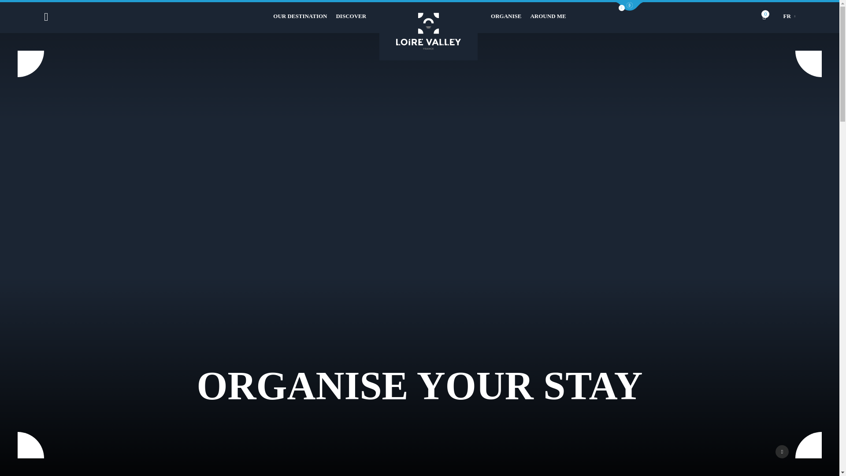 Image resolution: width=846 pixels, height=476 pixels. Describe the element at coordinates (300, 16) in the screenshot. I see `OUR DESTINATION` at that location.